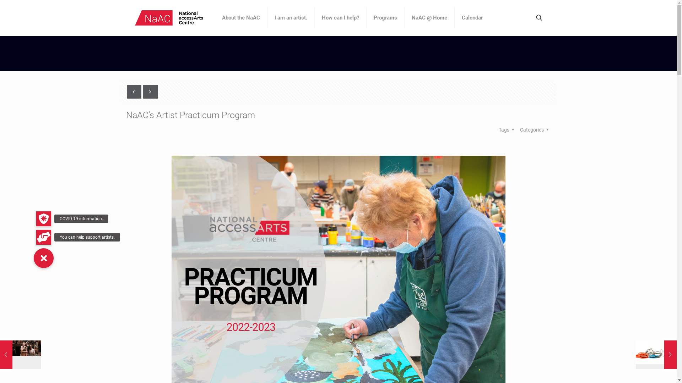  What do you see at coordinates (341, 18) in the screenshot?
I see `How can I help?` at bounding box center [341, 18].